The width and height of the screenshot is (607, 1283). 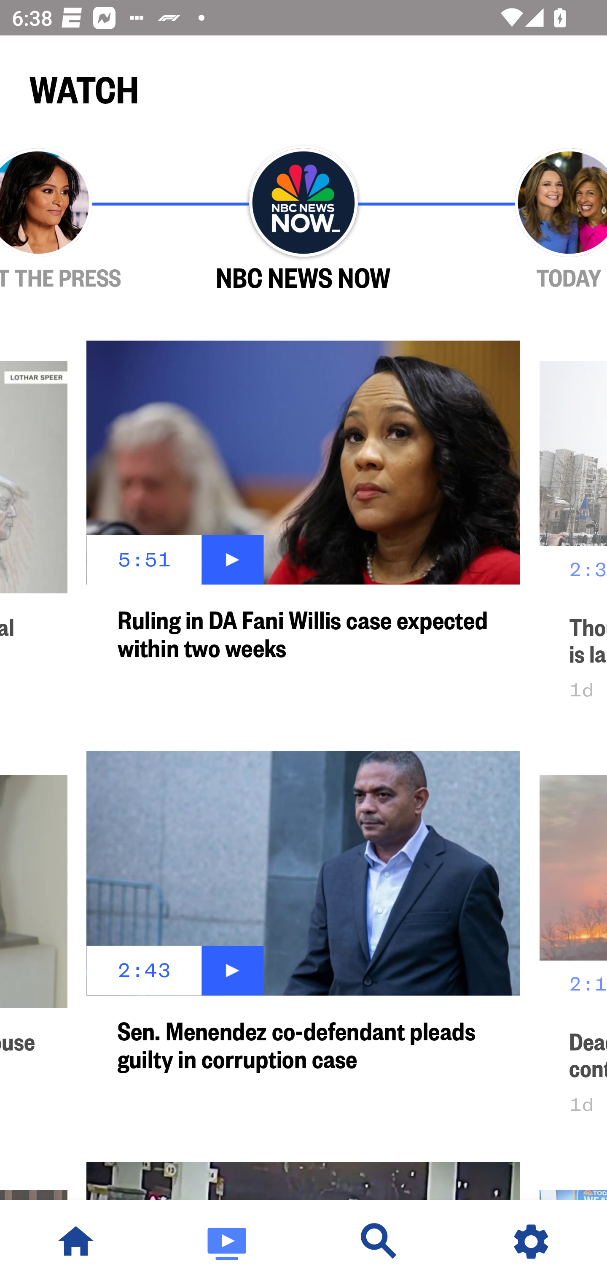 I want to click on NBC NEWS NOW, so click(x=303, y=220).